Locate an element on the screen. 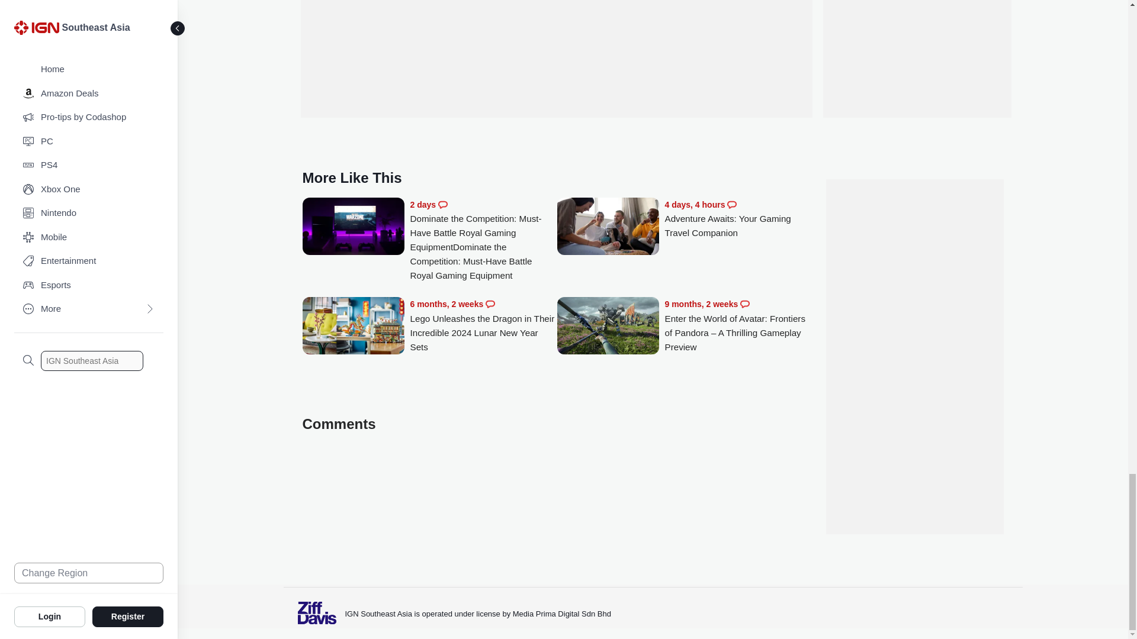  Comments is located at coordinates (490, 304).